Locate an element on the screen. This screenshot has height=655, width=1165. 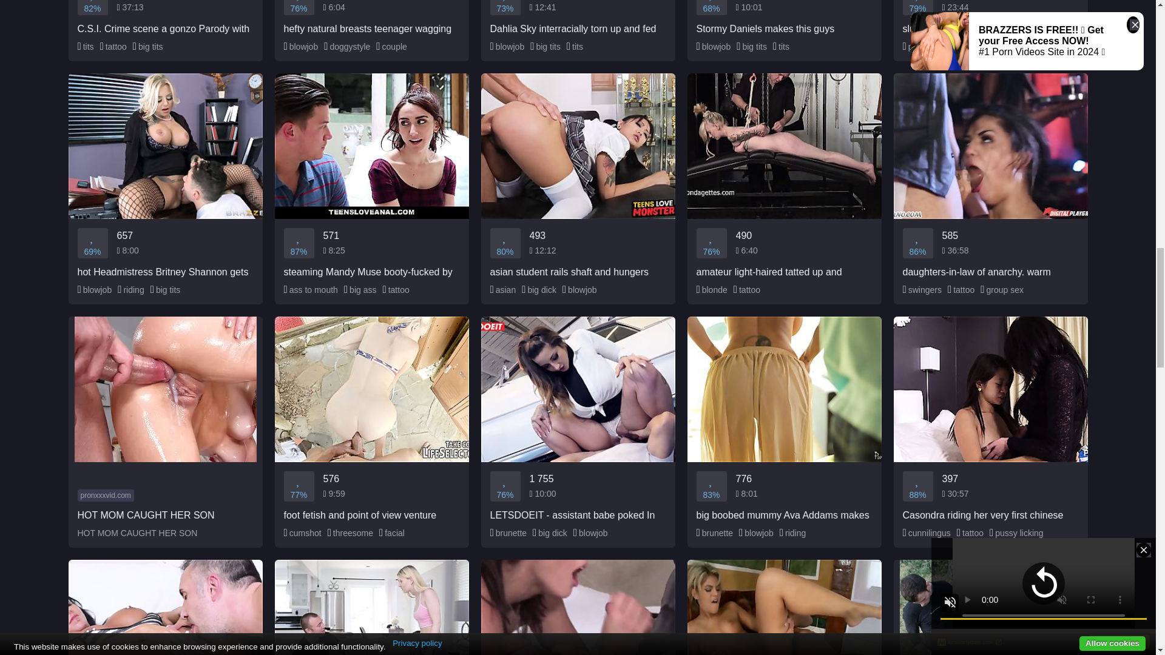
tits is located at coordinates (575, 46).